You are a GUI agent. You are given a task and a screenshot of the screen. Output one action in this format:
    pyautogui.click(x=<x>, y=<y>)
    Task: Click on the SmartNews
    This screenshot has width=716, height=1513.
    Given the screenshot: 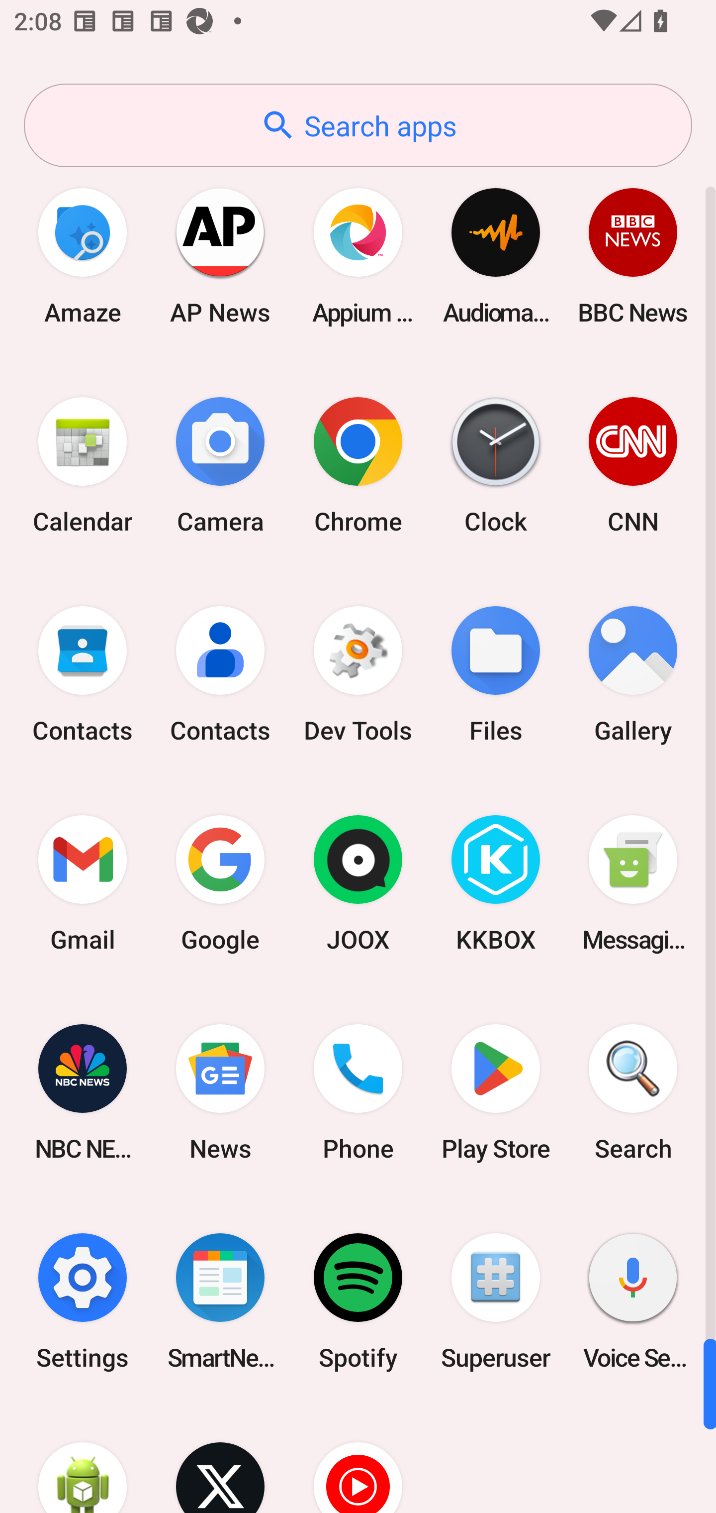 What is the action you would take?
    pyautogui.click(x=220, y=1301)
    